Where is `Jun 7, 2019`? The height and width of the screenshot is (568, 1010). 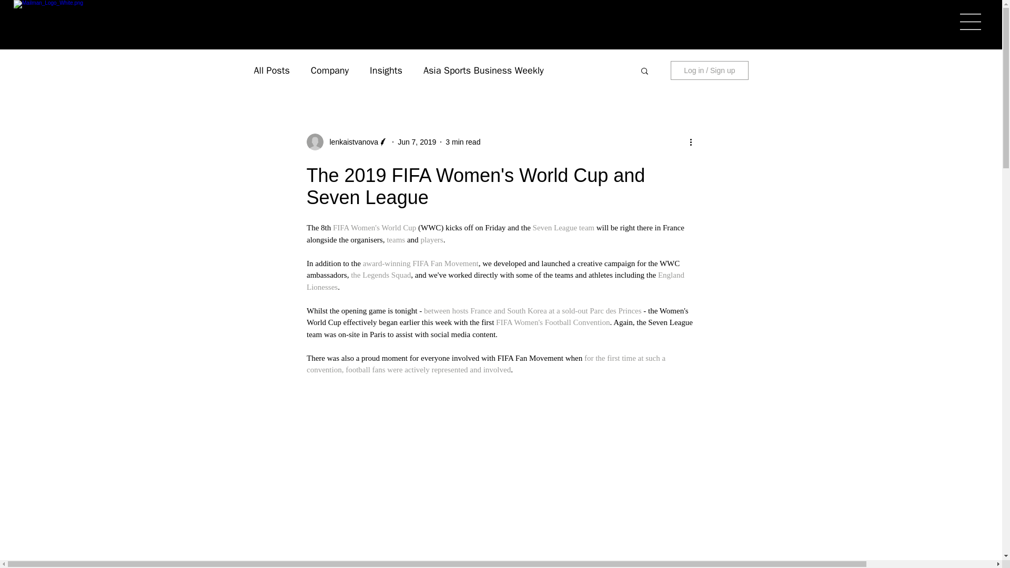 Jun 7, 2019 is located at coordinates (417, 142).